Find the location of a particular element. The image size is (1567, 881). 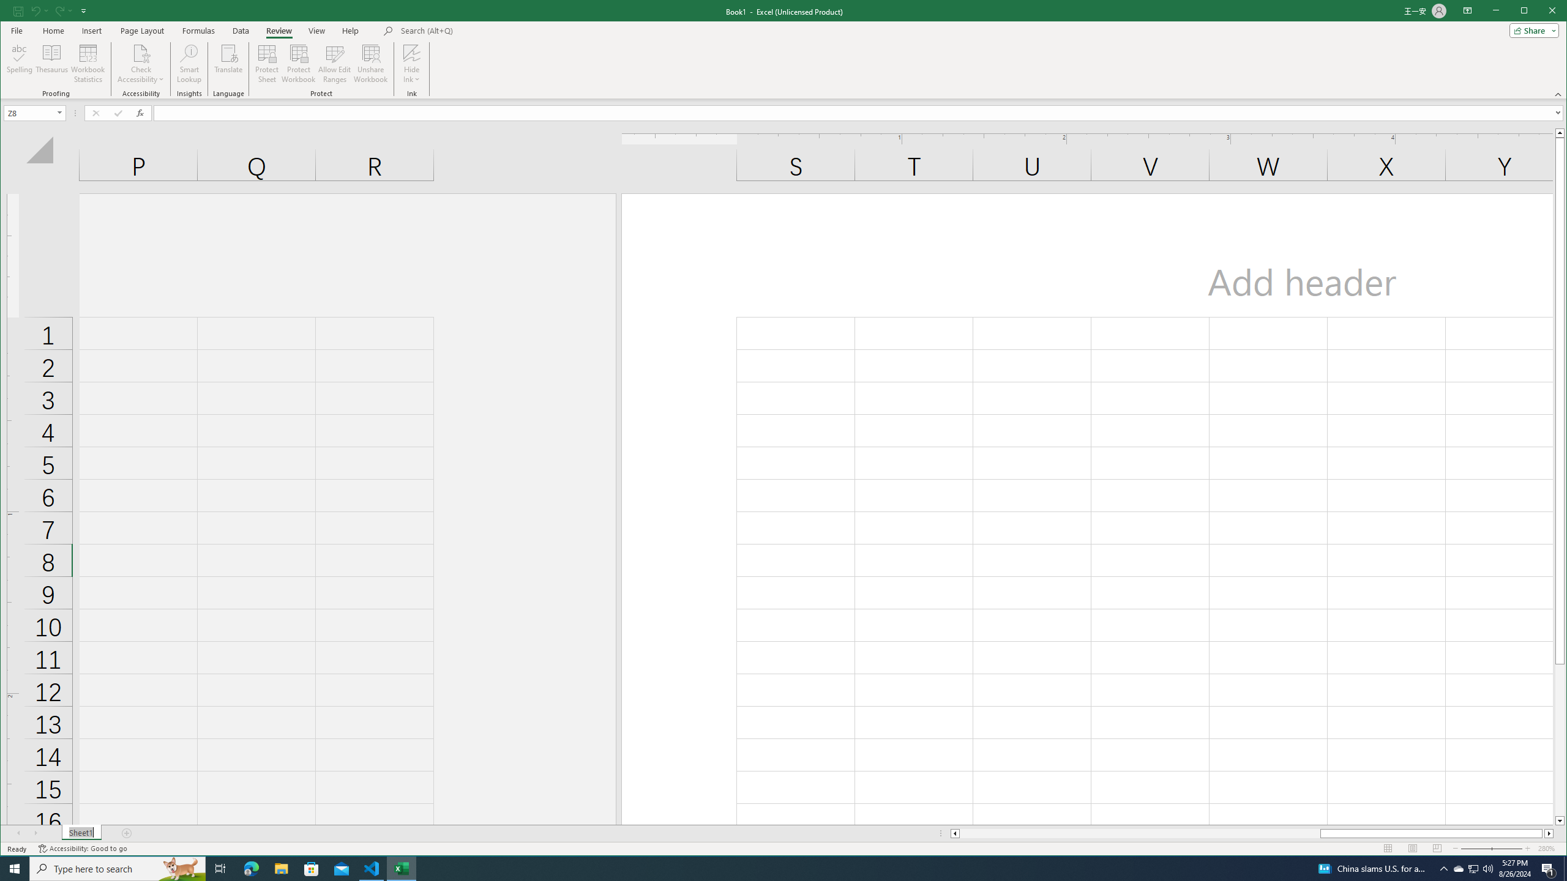

Notification Chevron is located at coordinates (1443, 869).